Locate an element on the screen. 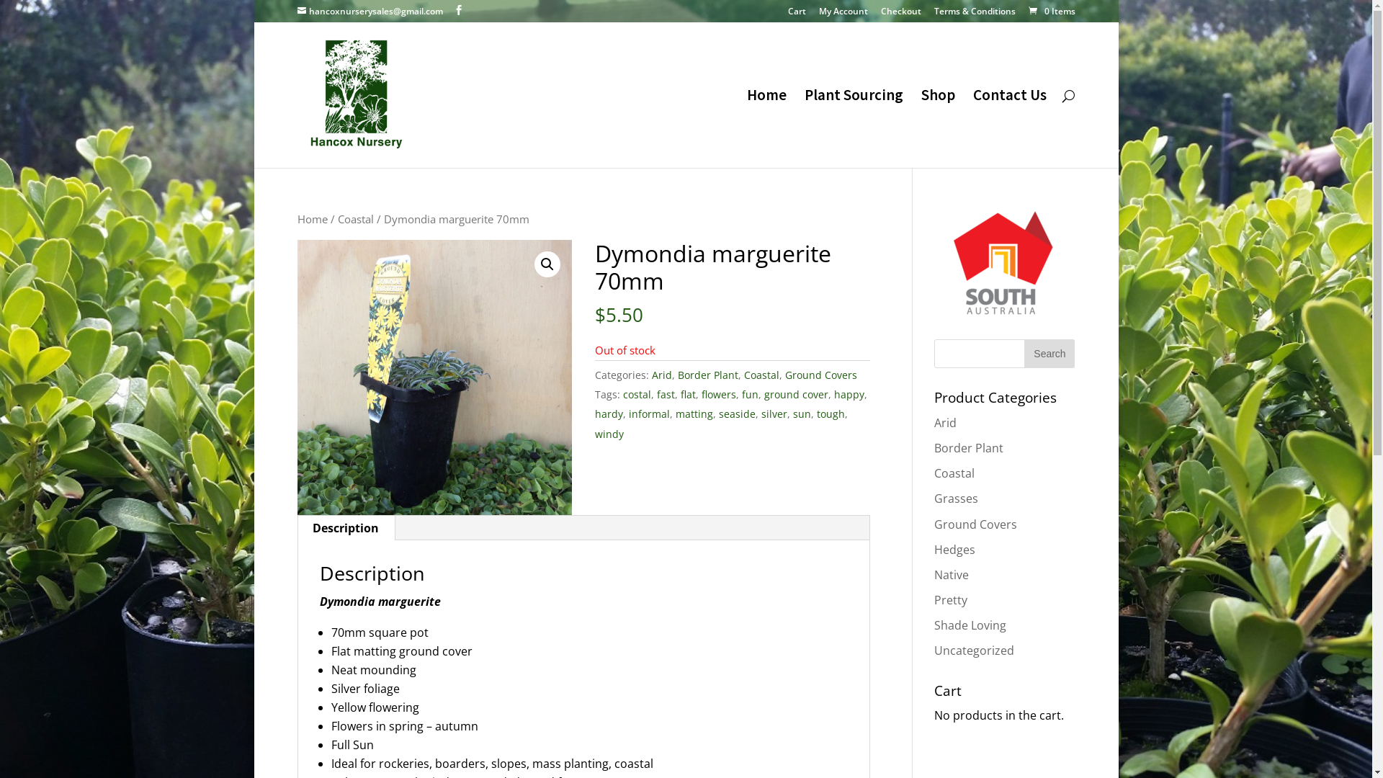  costal is located at coordinates (637, 395).